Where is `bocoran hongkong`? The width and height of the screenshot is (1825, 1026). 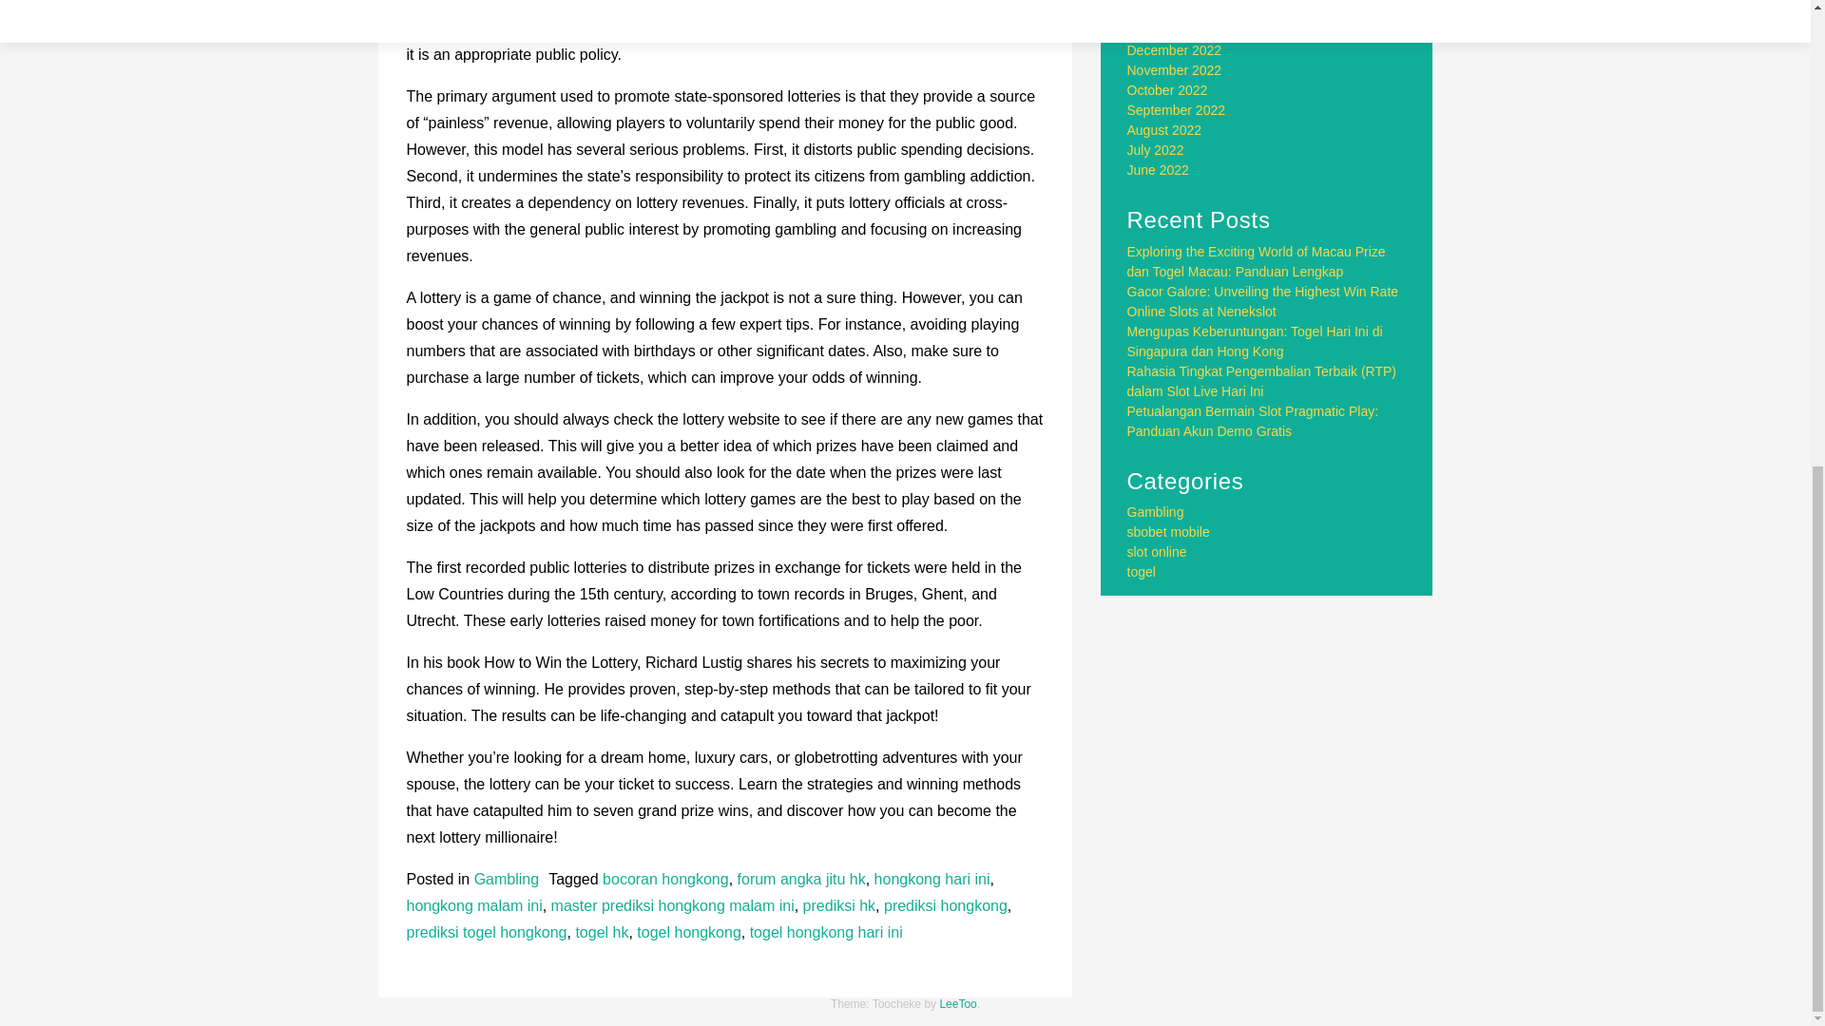
bocoran hongkong is located at coordinates (665, 879).